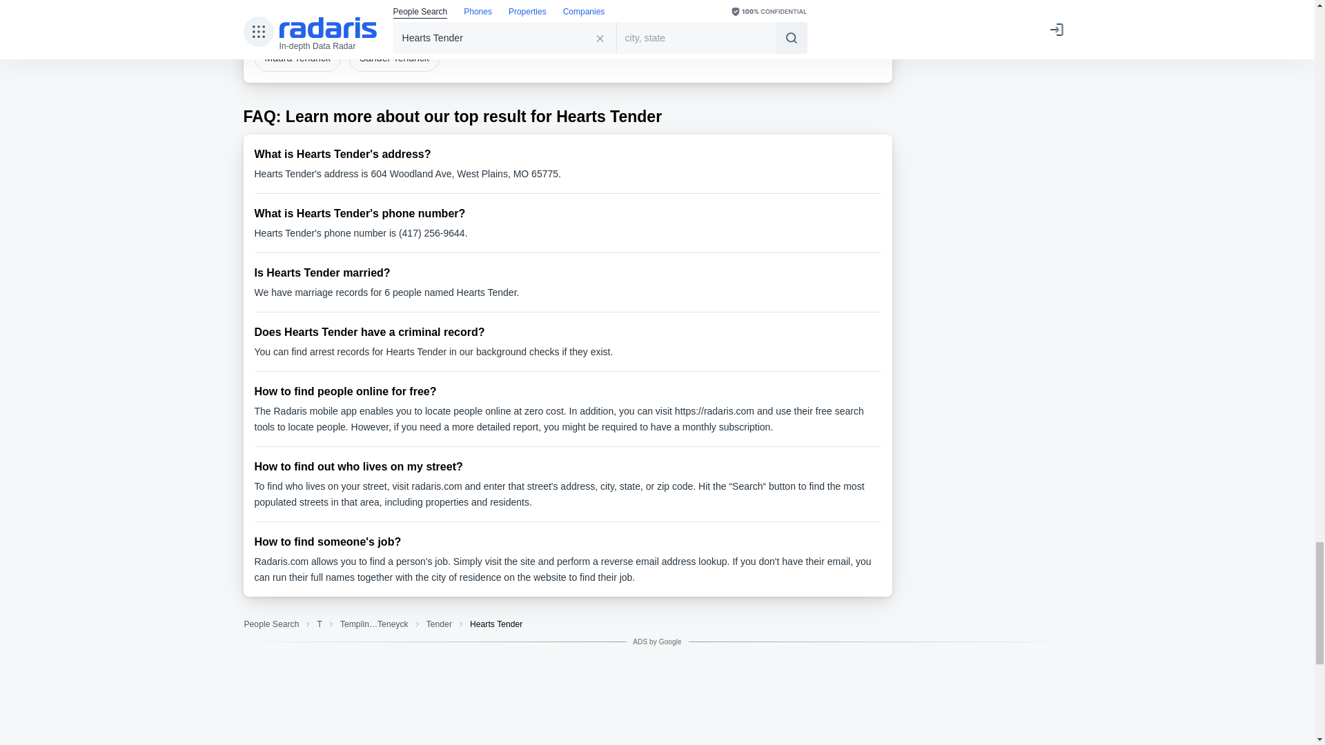 The image size is (1325, 745). Describe the element at coordinates (271, 624) in the screenshot. I see `People Search` at that location.